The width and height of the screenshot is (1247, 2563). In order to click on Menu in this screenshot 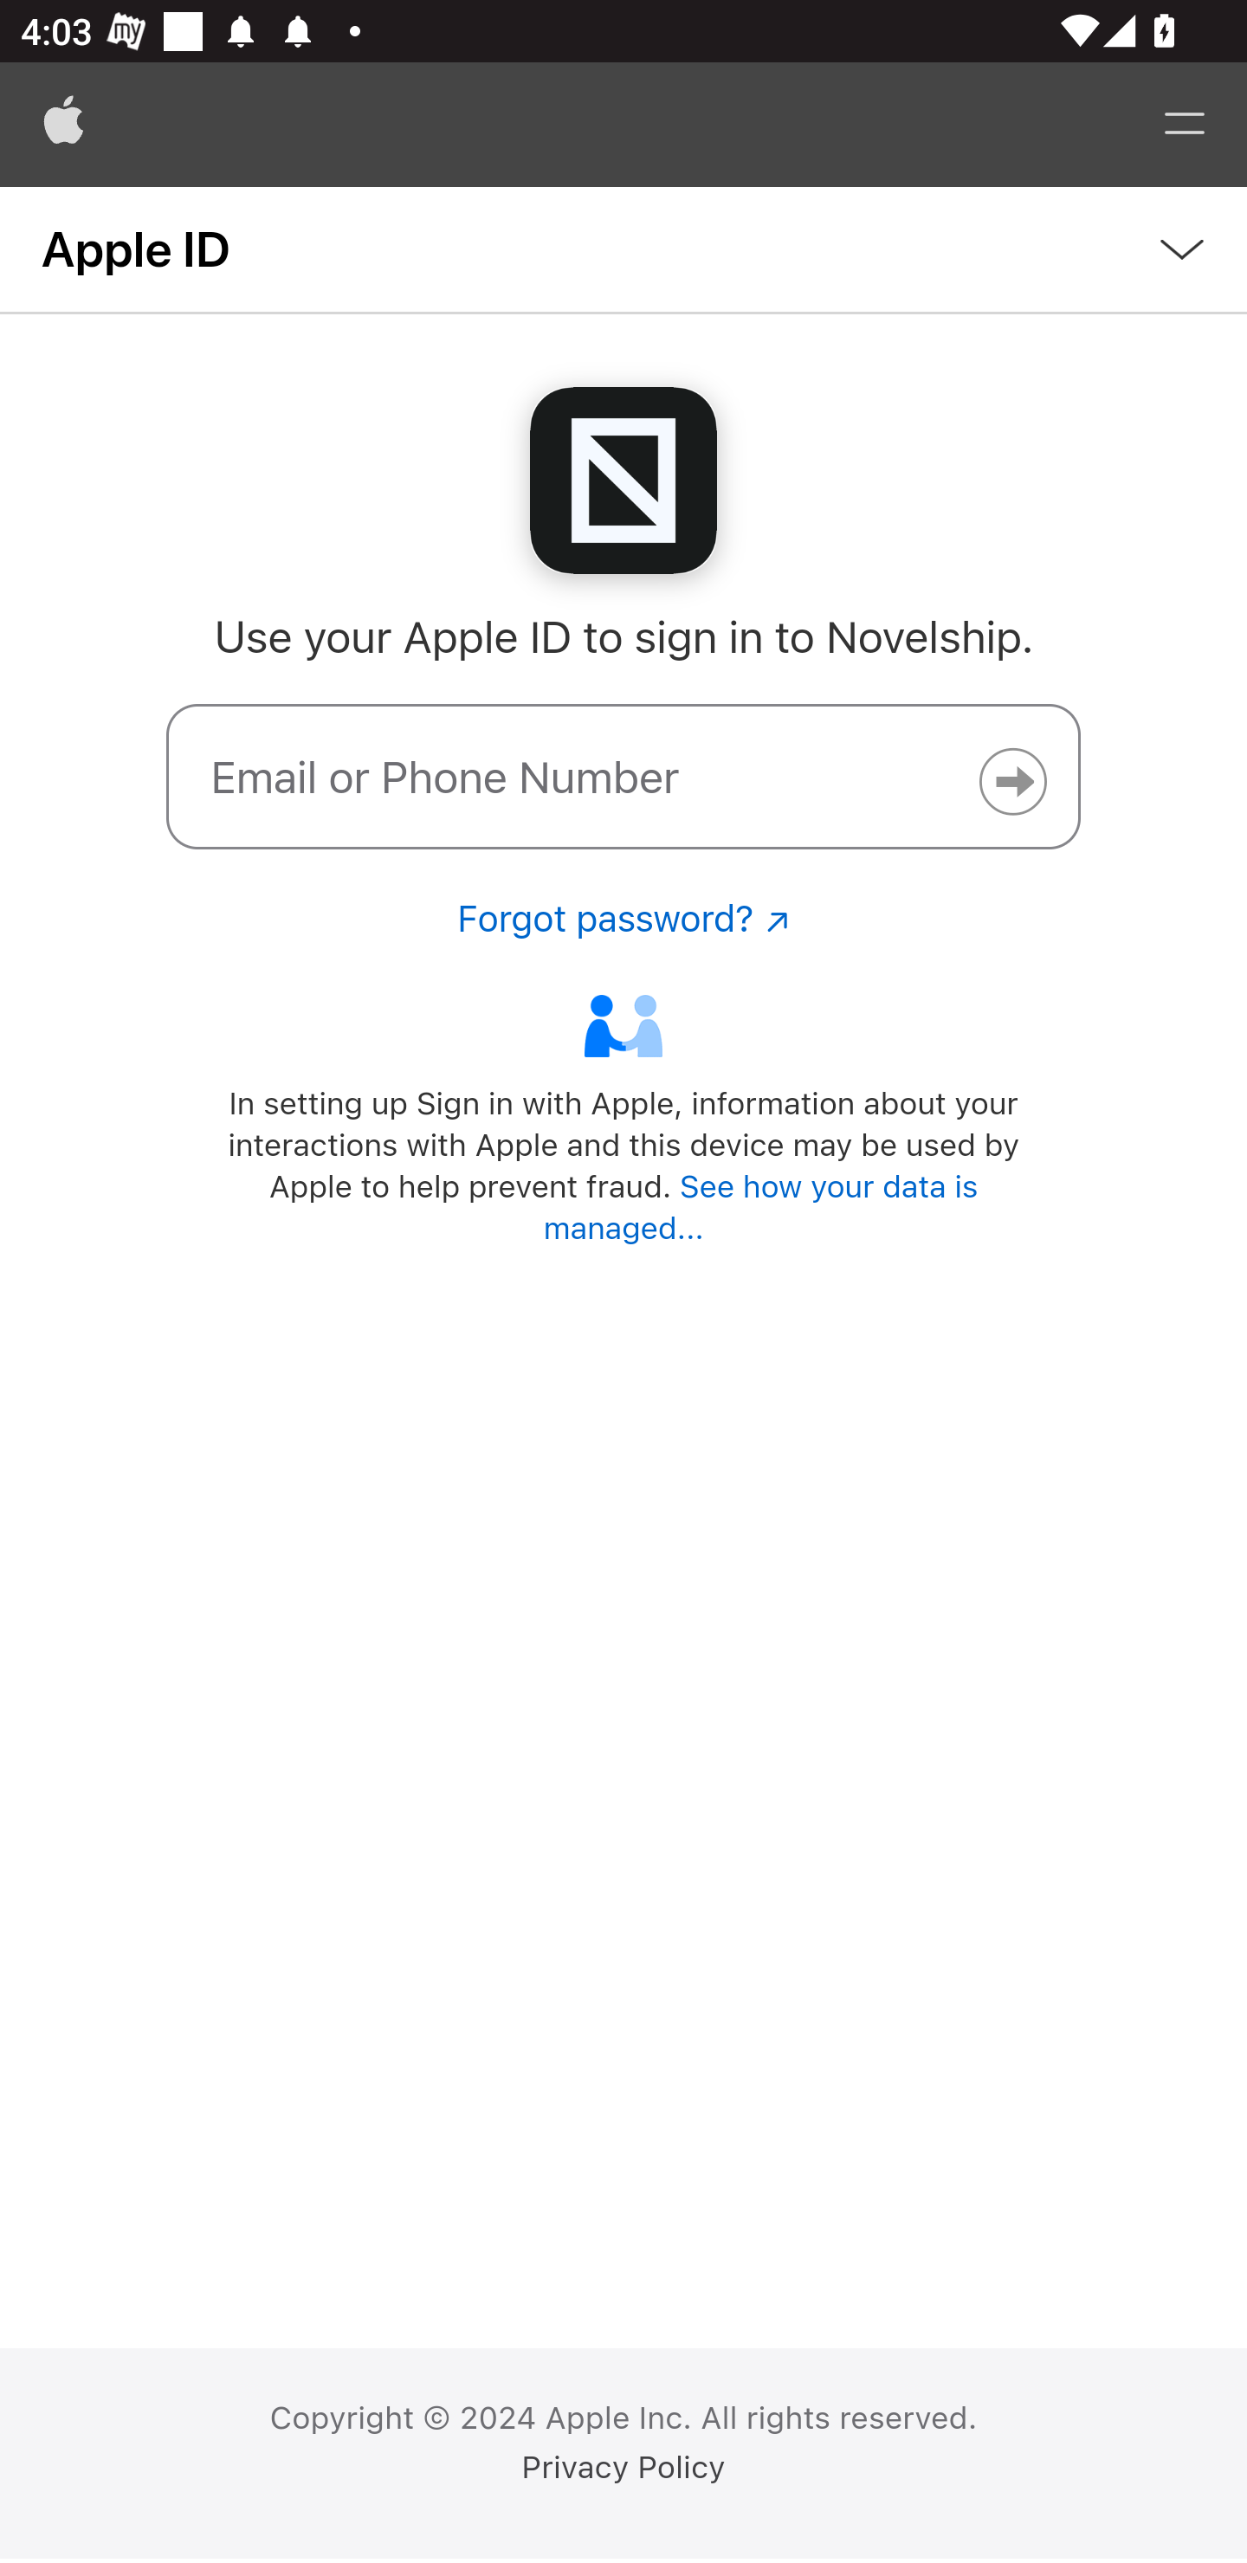, I will do `click(1185, 125)`.